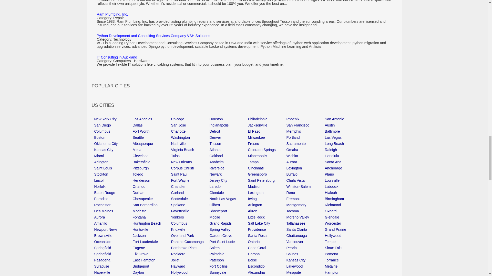 The width and height of the screenshot is (492, 276). Describe the element at coordinates (112, 131) in the screenshot. I see `Columbus Free Classifieds` at that location.